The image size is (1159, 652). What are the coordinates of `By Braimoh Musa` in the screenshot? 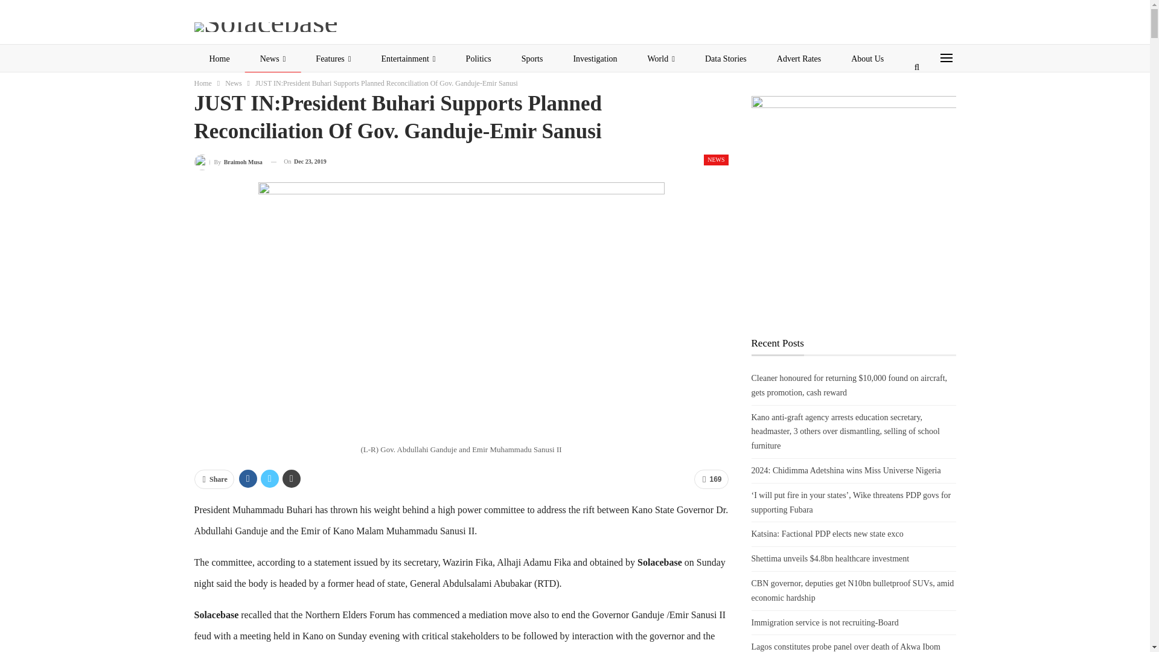 It's located at (228, 162).